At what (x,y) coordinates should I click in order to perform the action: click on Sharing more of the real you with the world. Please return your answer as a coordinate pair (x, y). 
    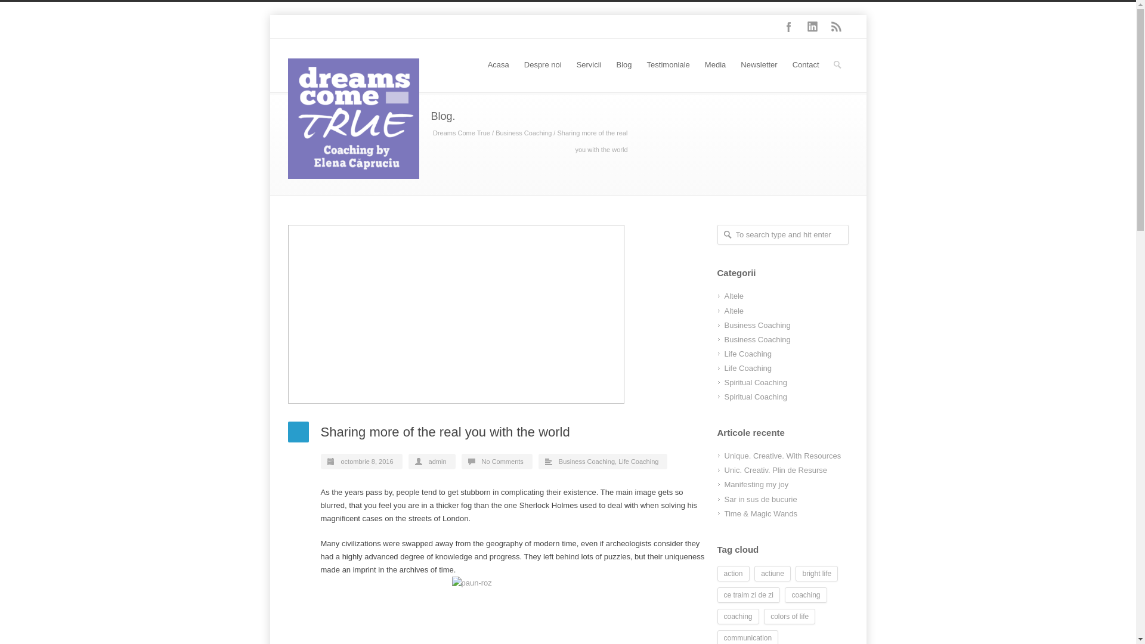
    Looking at the image, I should click on (496, 314).